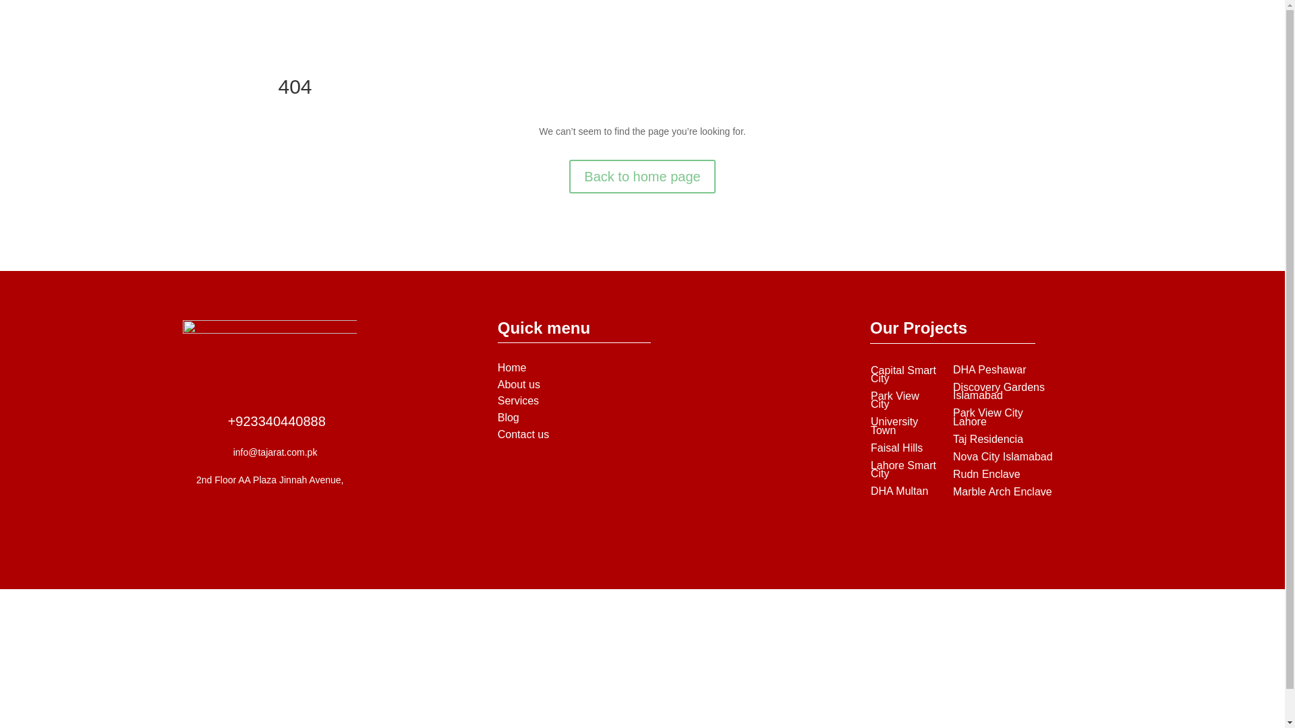 The image size is (1295, 728). Describe the element at coordinates (987, 417) in the screenshot. I see `Park View City Lahore` at that location.